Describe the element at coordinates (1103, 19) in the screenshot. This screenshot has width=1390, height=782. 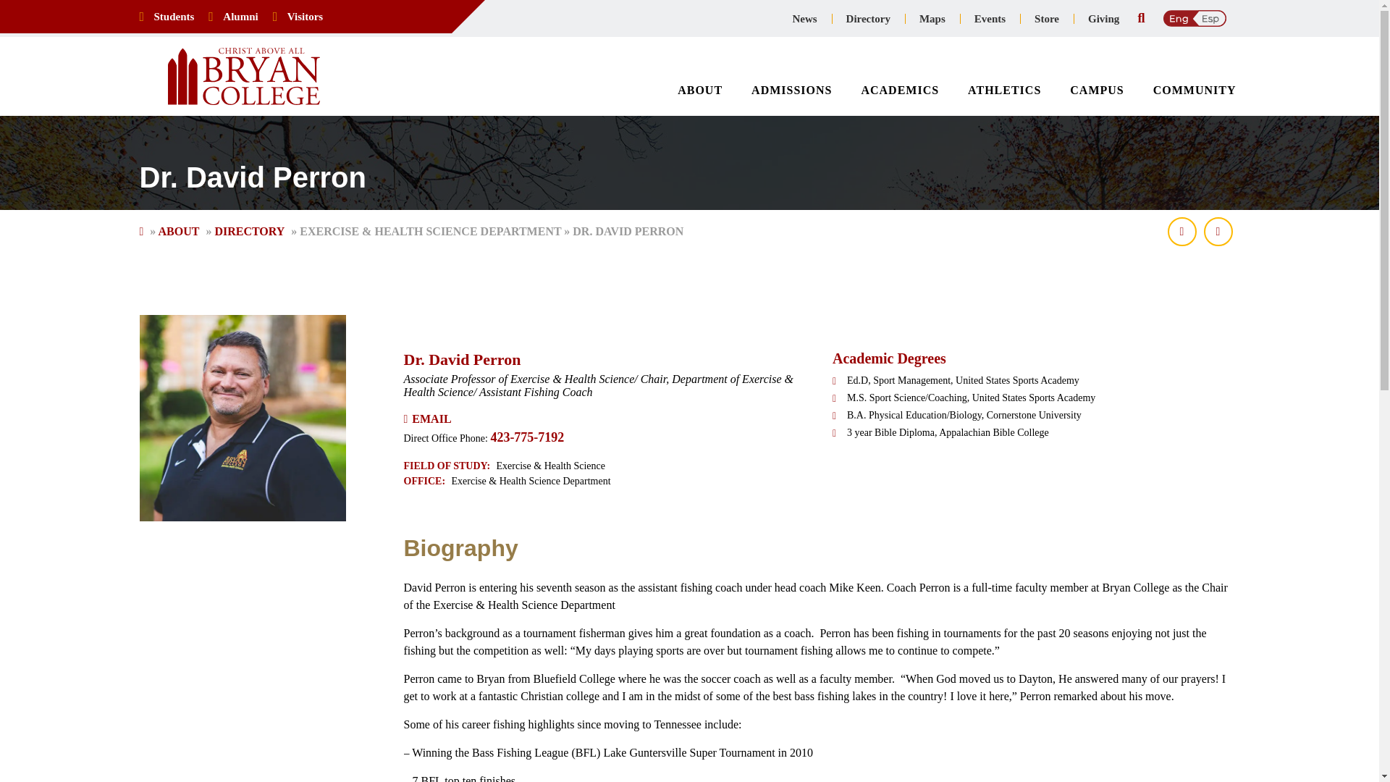
I see `Giving` at that location.